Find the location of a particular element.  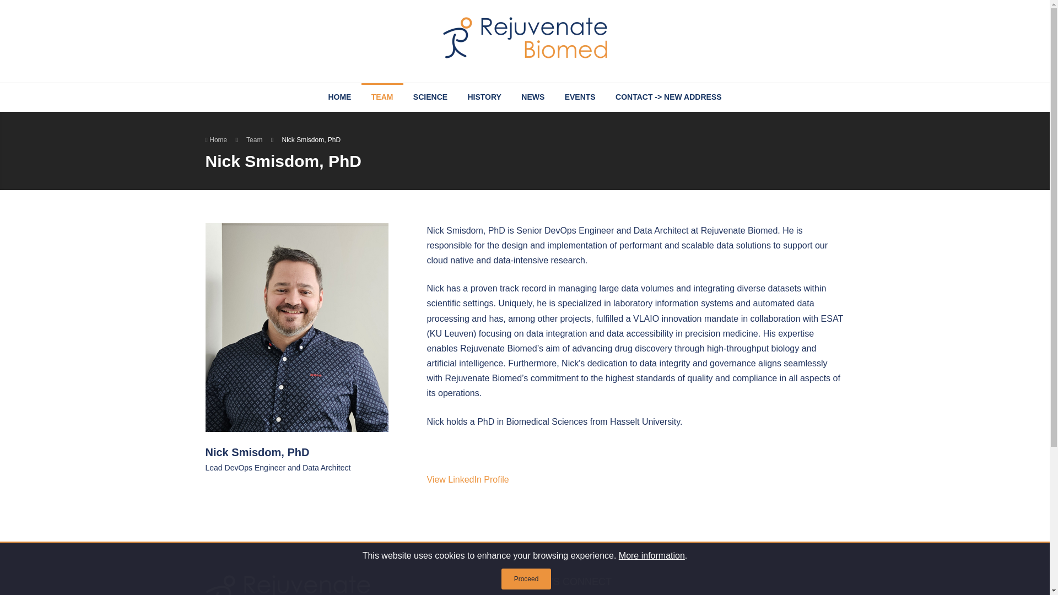

Team is located at coordinates (256, 140).